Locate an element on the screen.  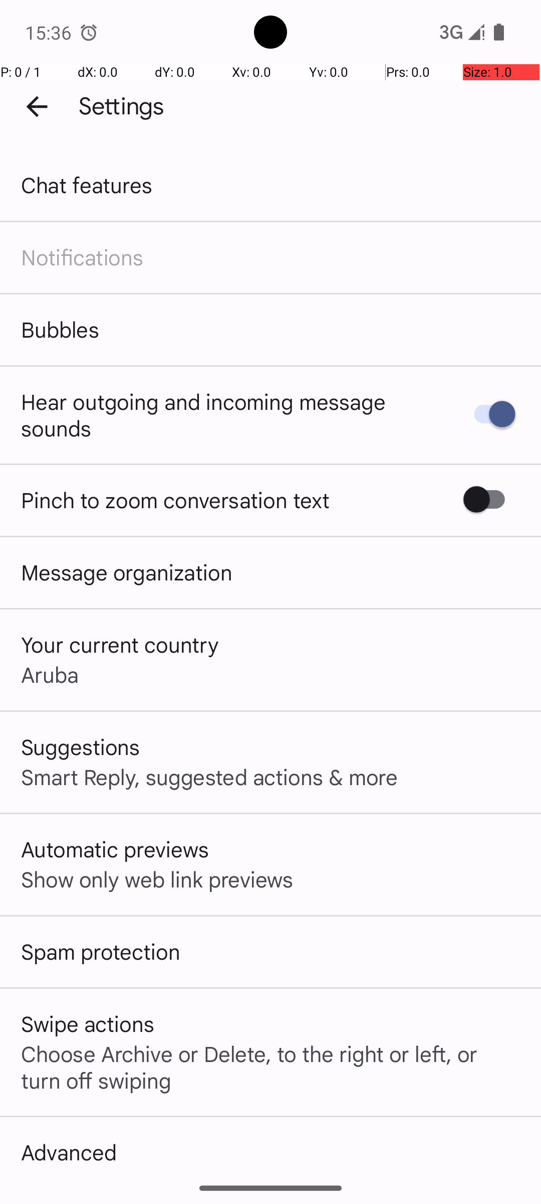
Choose Archive or Delete, to the right or left, or turn off swiping is located at coordinates (270, 1067).